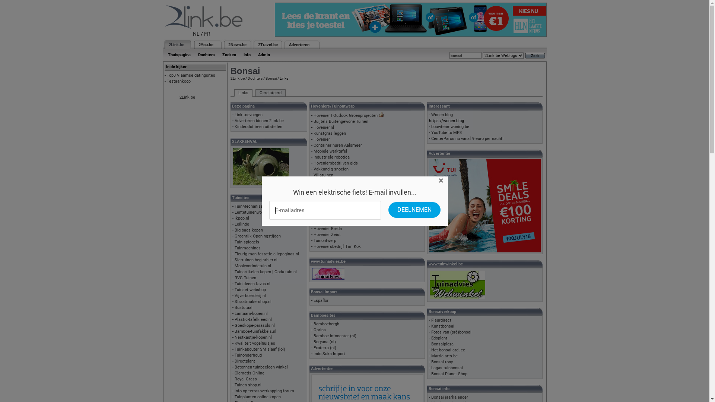 The width and height of the screenshot is (715, 402). Describe the element at coordinates (325, 348) in the screenshot. I see `Exoterra (nl)` at that location.